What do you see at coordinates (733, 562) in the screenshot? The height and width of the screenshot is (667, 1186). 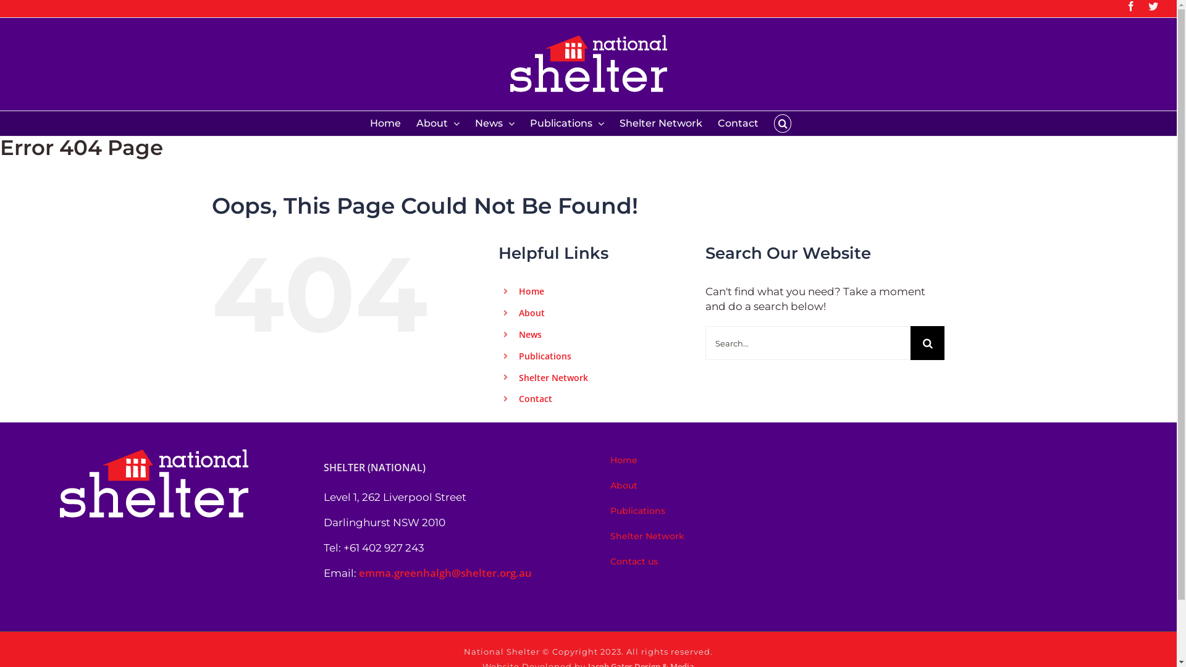 I see `Contact us` at bounding box center [733, 562].